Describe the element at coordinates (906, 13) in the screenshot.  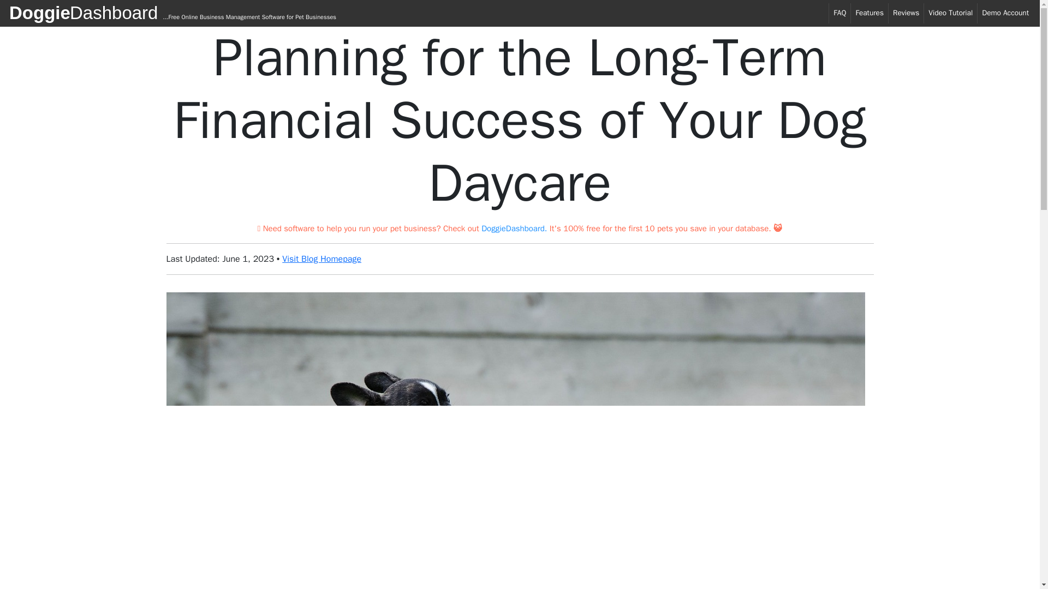
I see `Reviews` at that location.